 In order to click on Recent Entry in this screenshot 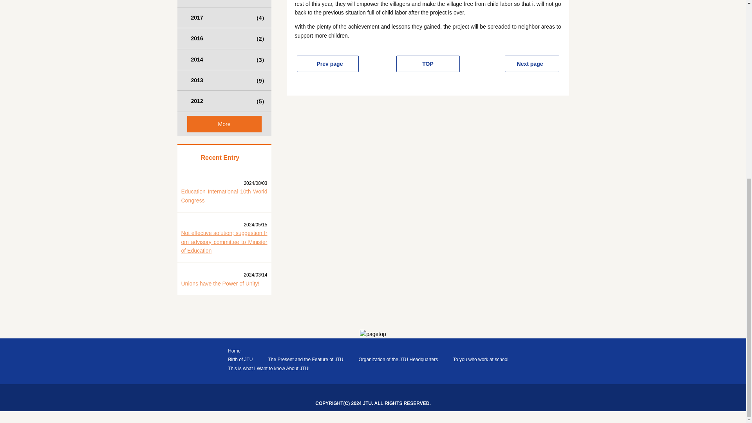, I will do `click(224, 157)`.